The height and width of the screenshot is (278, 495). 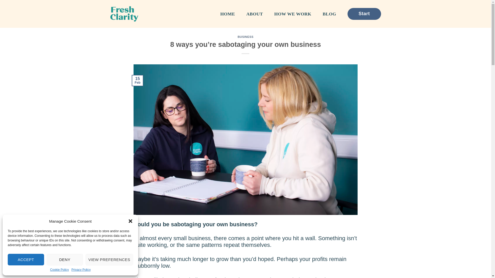 I want to click on DENY, so click(x=65, y=259).